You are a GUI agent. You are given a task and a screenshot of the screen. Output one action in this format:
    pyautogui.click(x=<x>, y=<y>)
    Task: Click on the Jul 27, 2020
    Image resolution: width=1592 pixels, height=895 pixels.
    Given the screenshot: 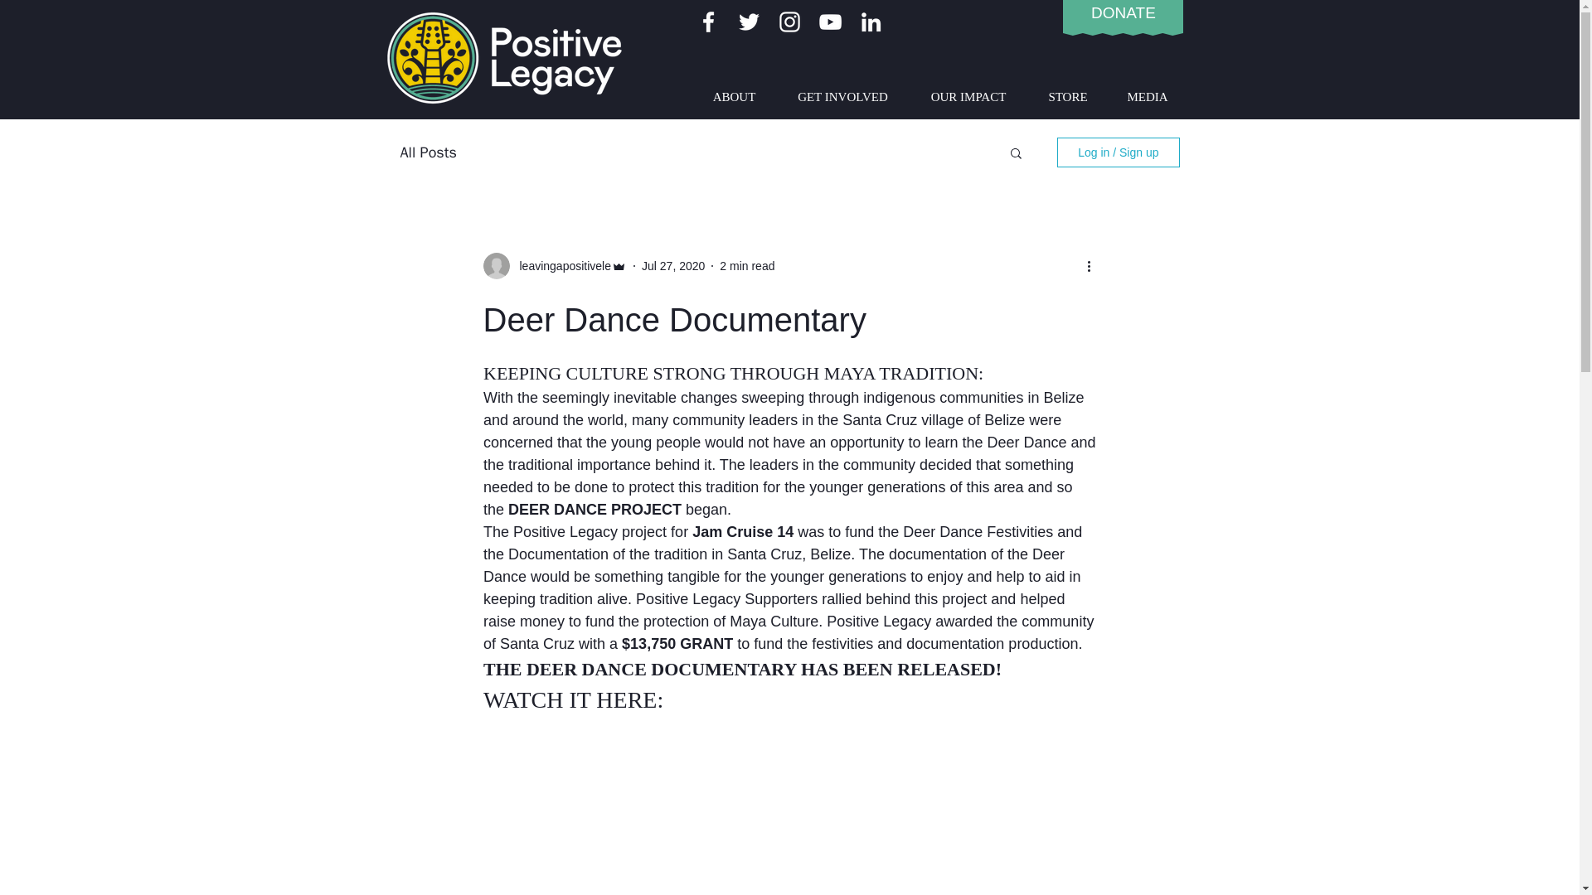 What is the action you would take?
    pyautogui.click(x=673, y=265)
    